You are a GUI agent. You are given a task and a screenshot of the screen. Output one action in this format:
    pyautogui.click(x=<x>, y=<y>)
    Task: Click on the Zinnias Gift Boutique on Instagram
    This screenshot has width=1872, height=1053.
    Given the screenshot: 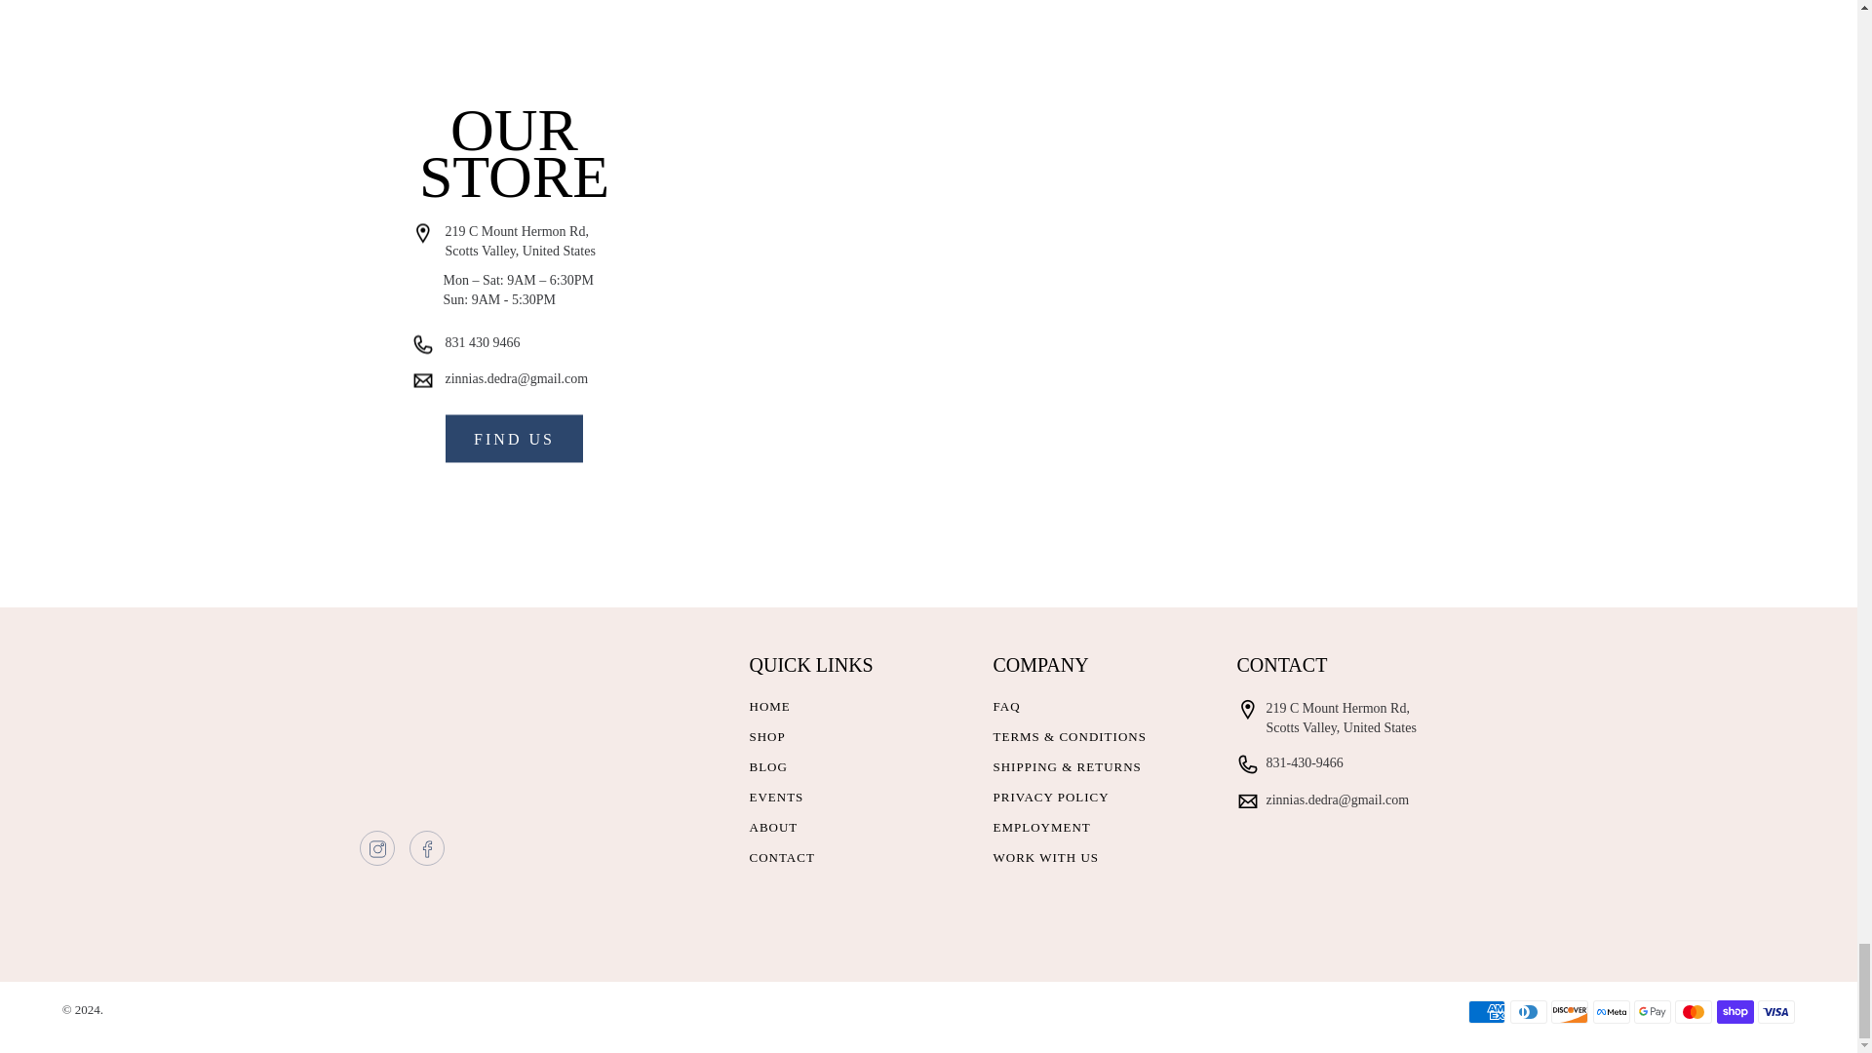 What is the action you would take?
    pyautogui.click(x=378, y=853)
    